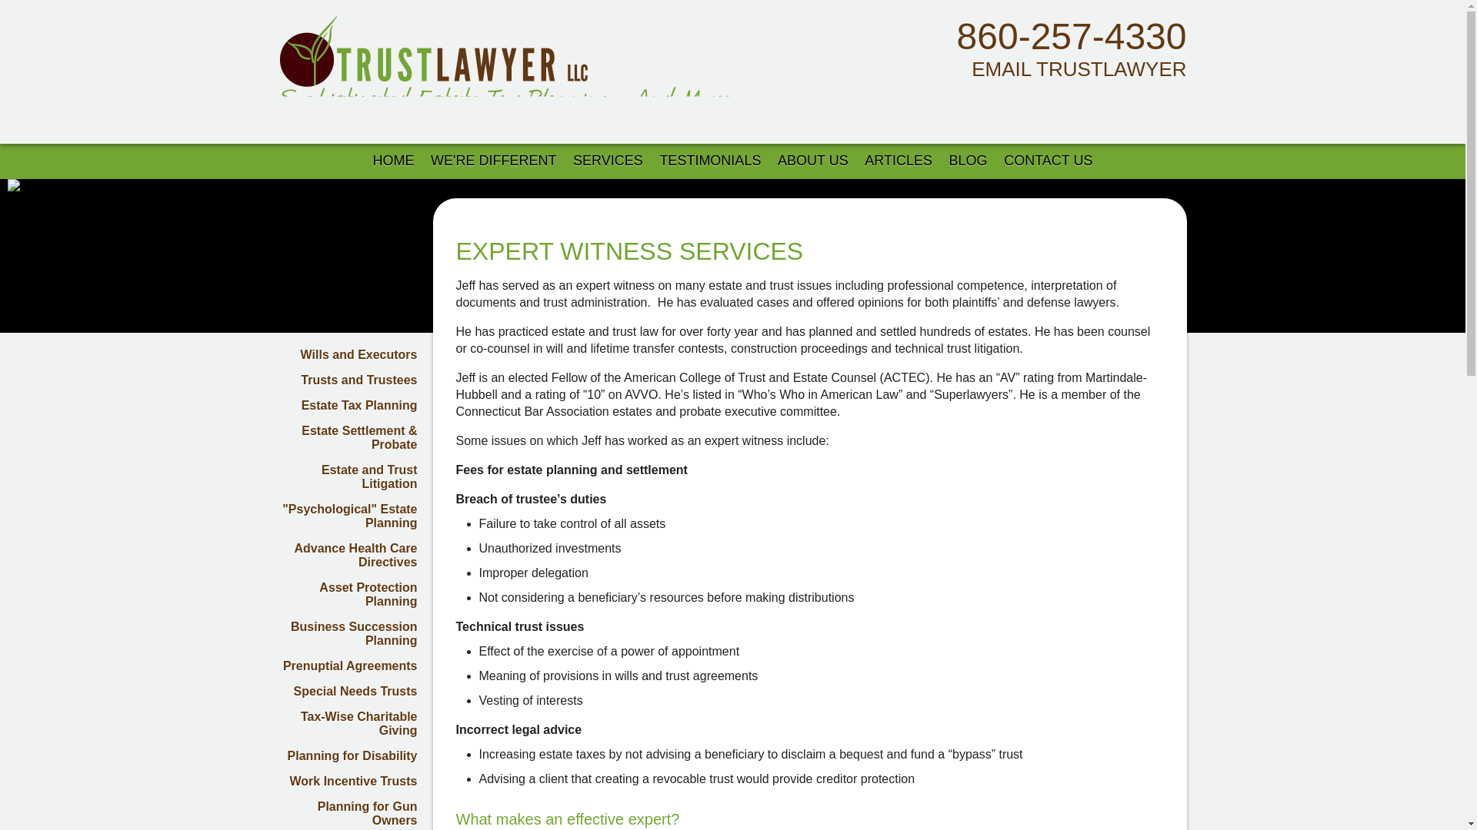 This screenshot has width=1477, height=830. I want to click on Facebook, so click(1109, 104).